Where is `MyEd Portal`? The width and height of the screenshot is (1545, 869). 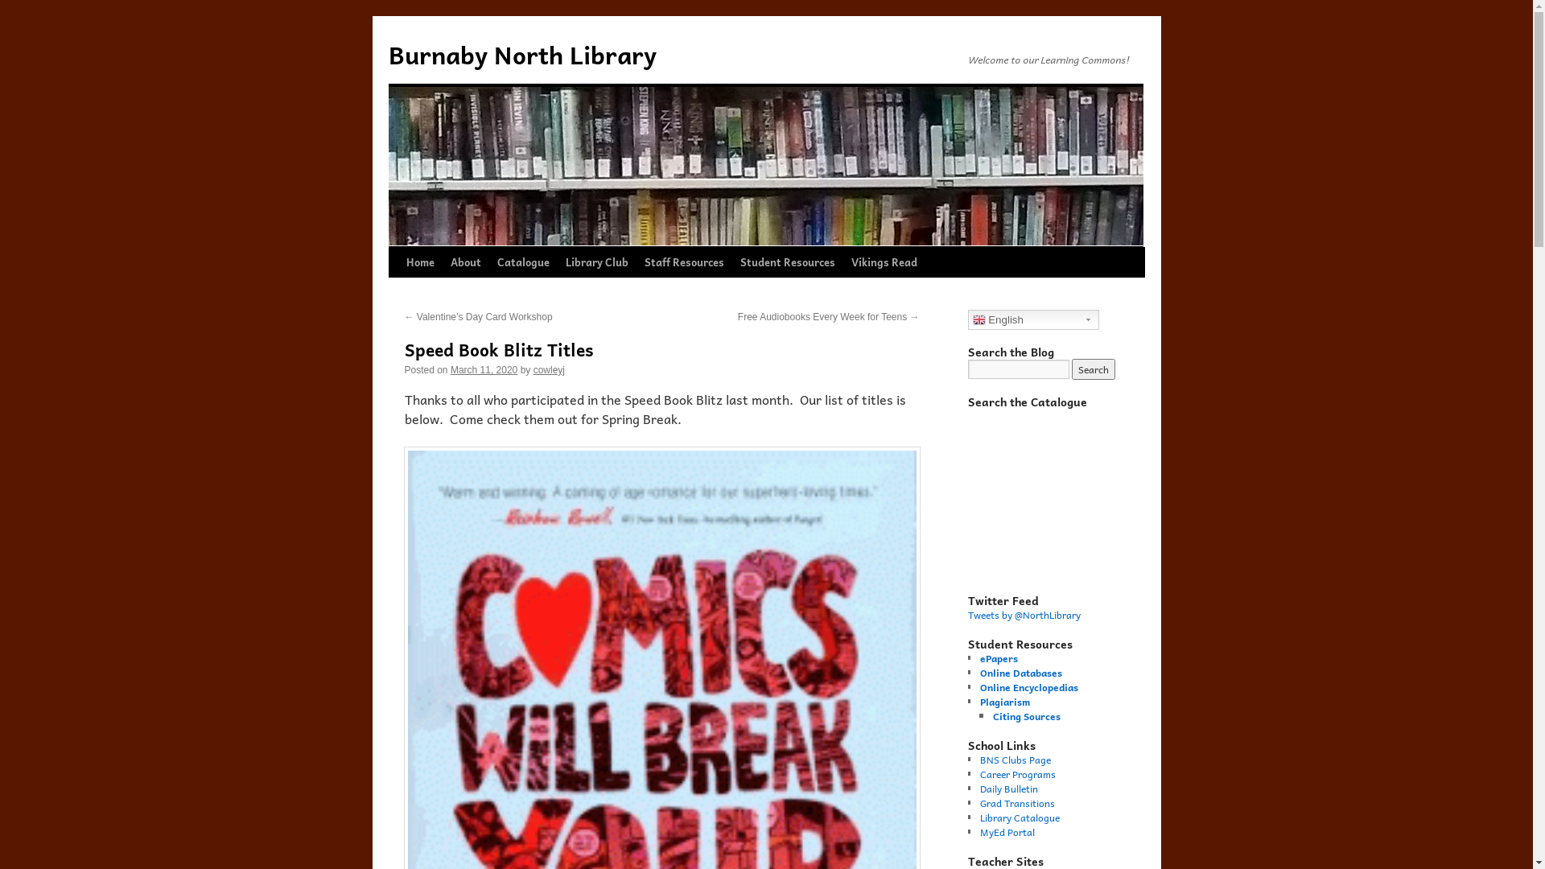 MyEd Portal is located at coordinates (1007, 832).